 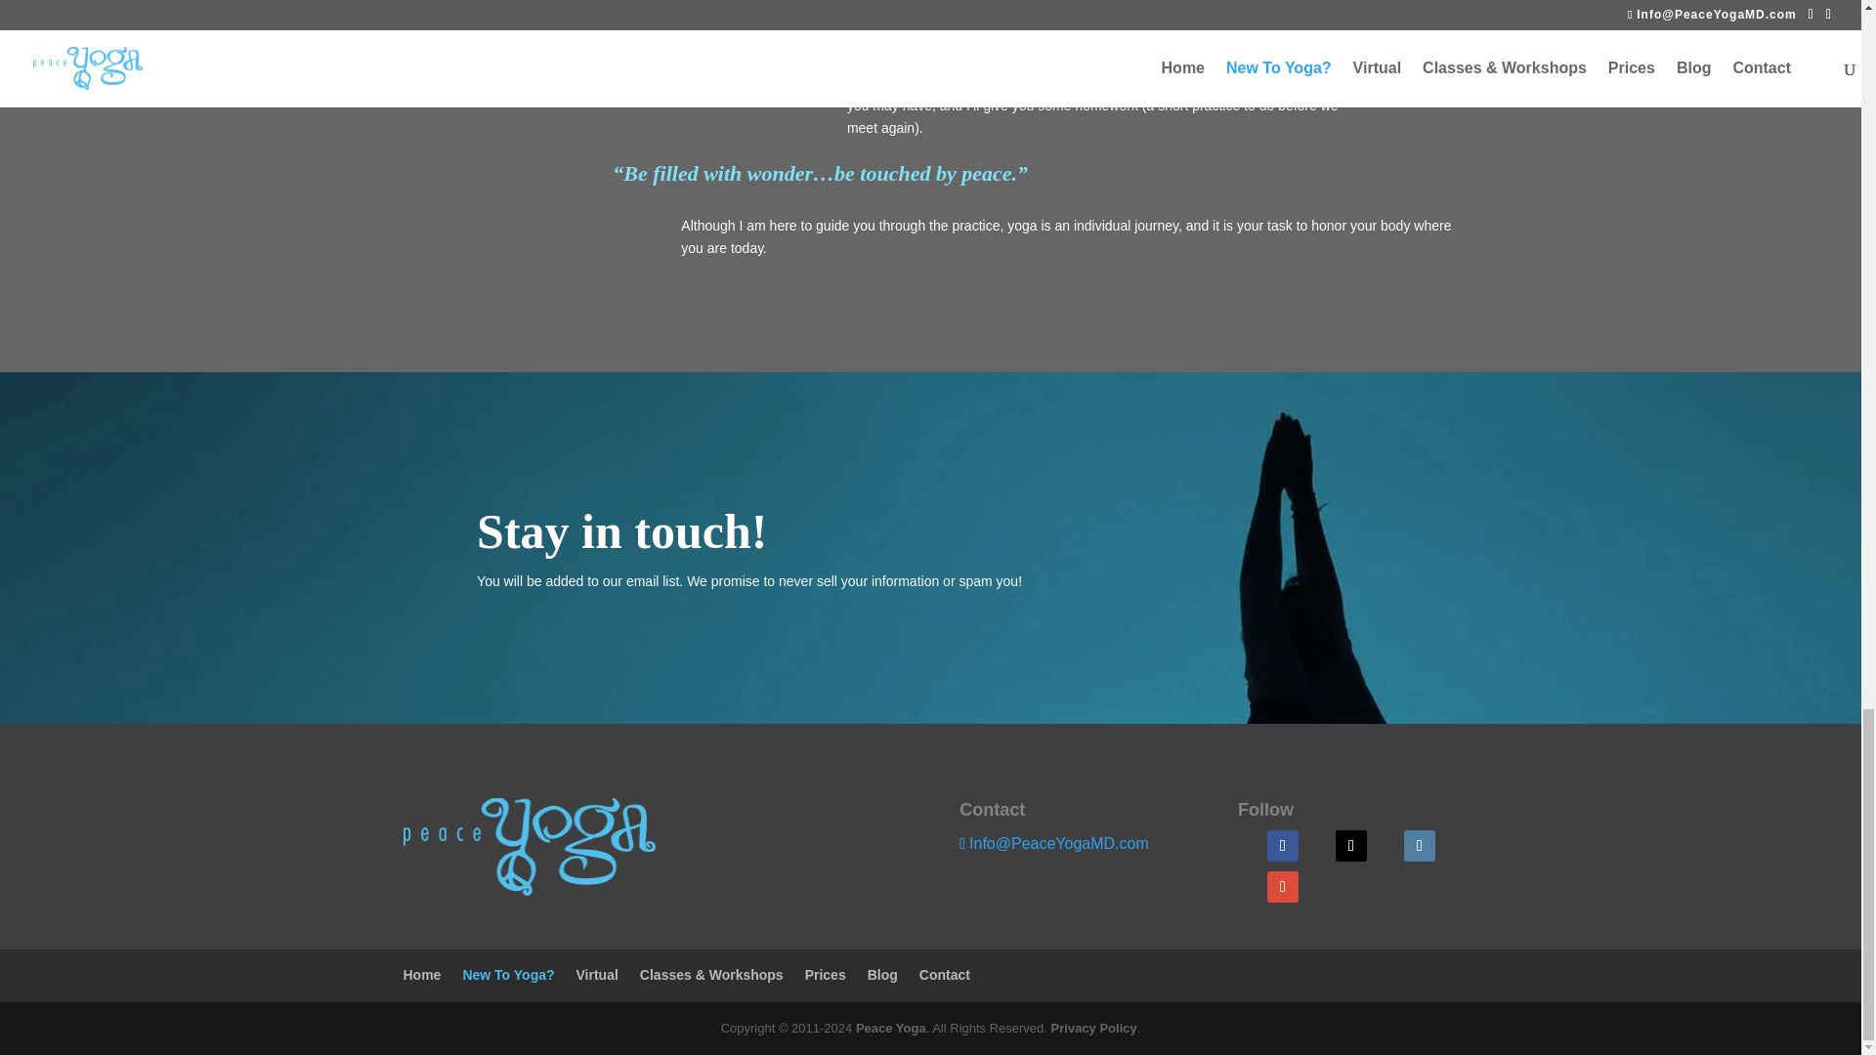 I want to click on Follow on Twitter, so click(x=1351, y=846).